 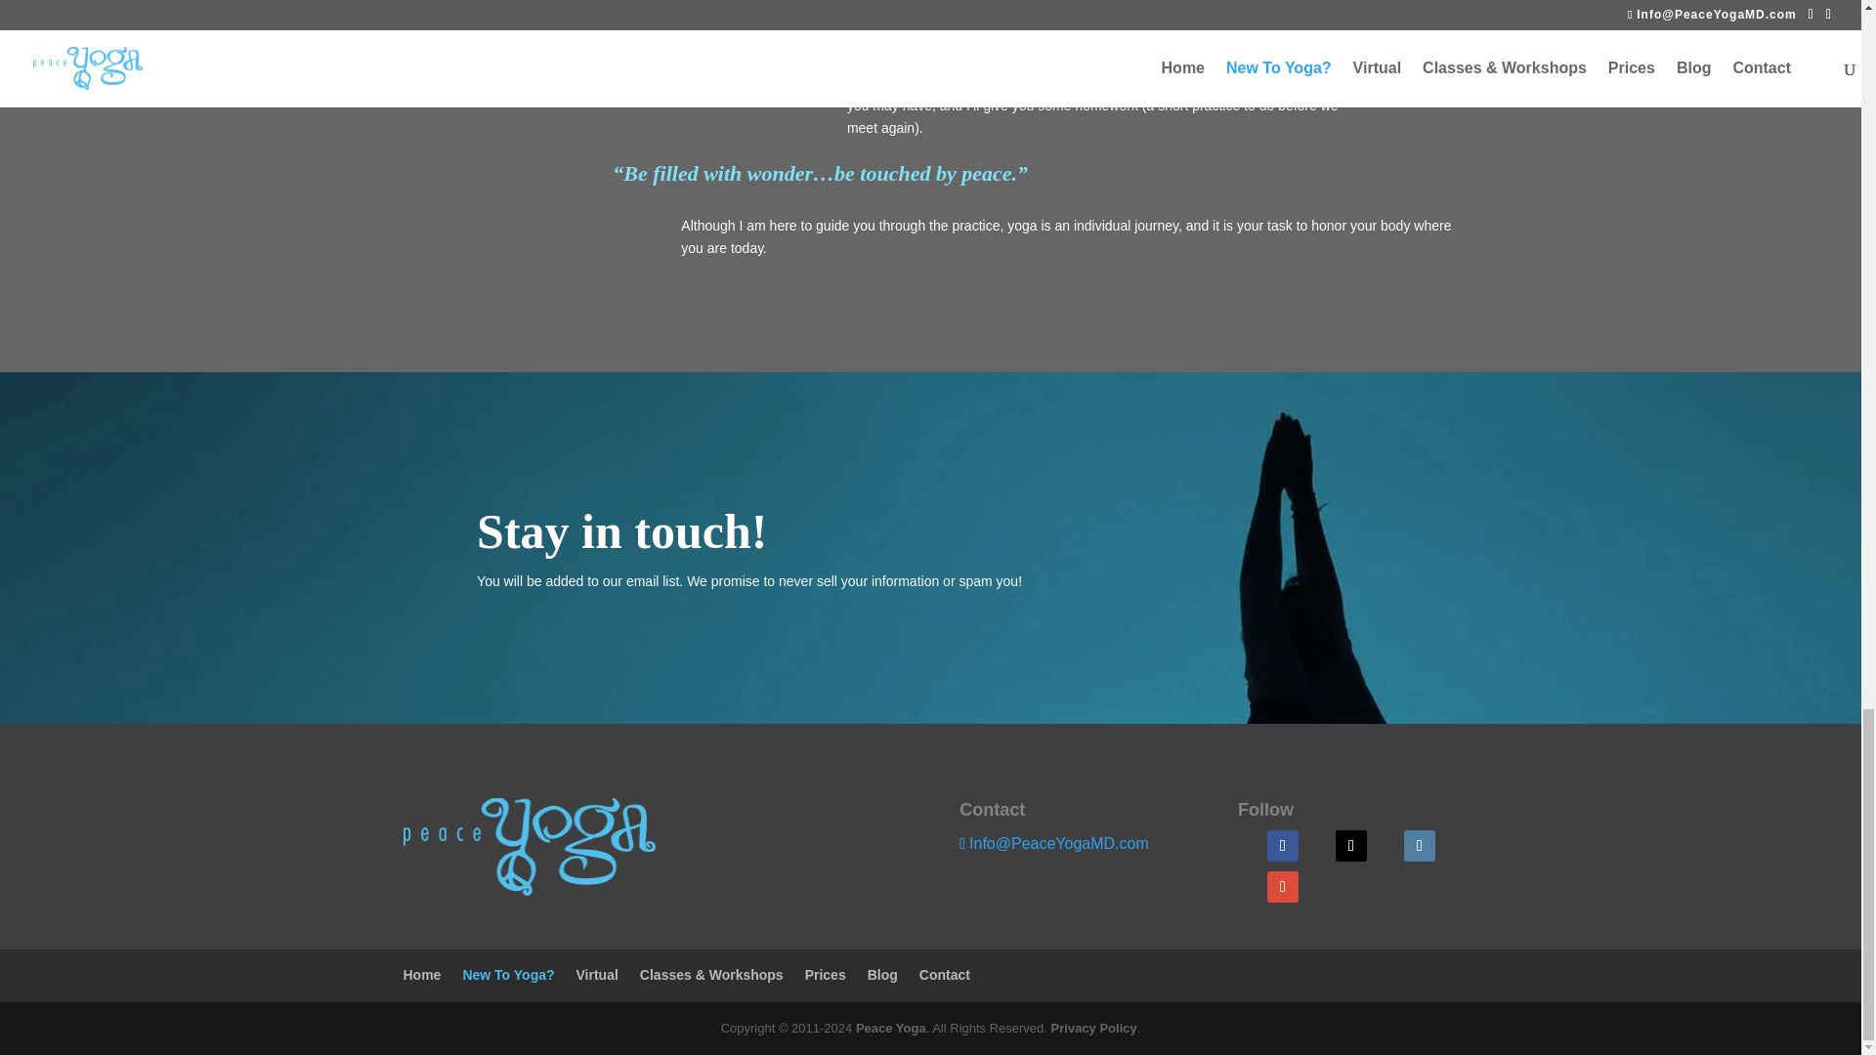 I want to click on Follow on Twitter, so click(x=1351, y=846).